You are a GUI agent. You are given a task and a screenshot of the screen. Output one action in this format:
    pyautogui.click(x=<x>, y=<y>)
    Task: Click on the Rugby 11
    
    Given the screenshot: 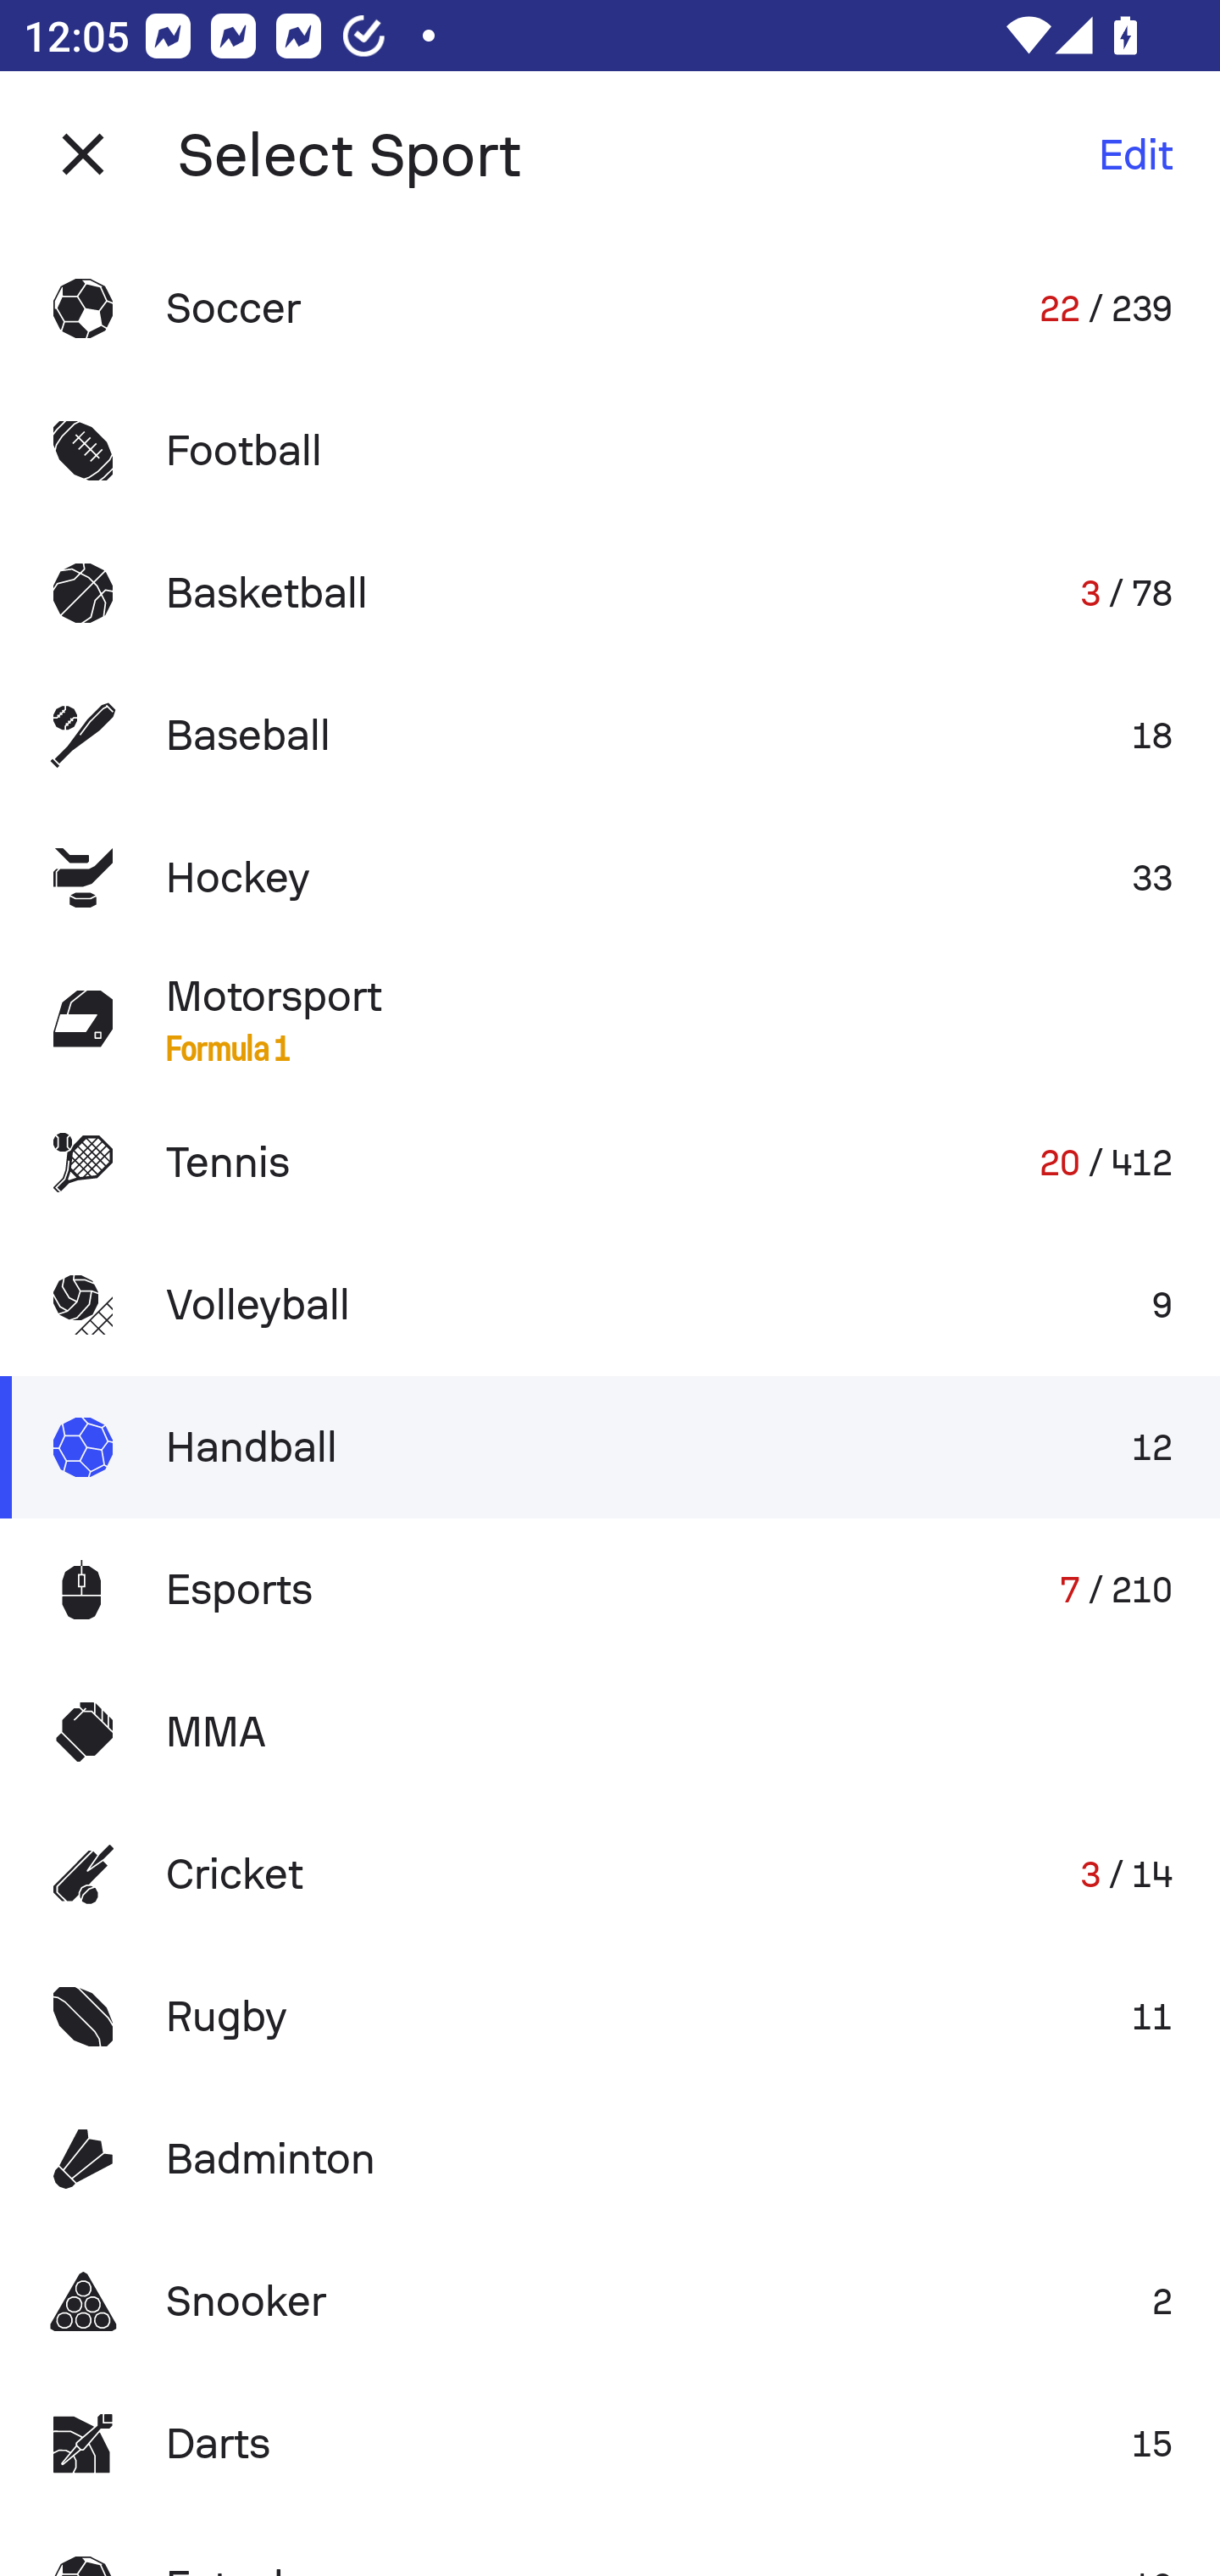 What is the action you would take?
    pyautogui.click(x=610, y=2017)
    